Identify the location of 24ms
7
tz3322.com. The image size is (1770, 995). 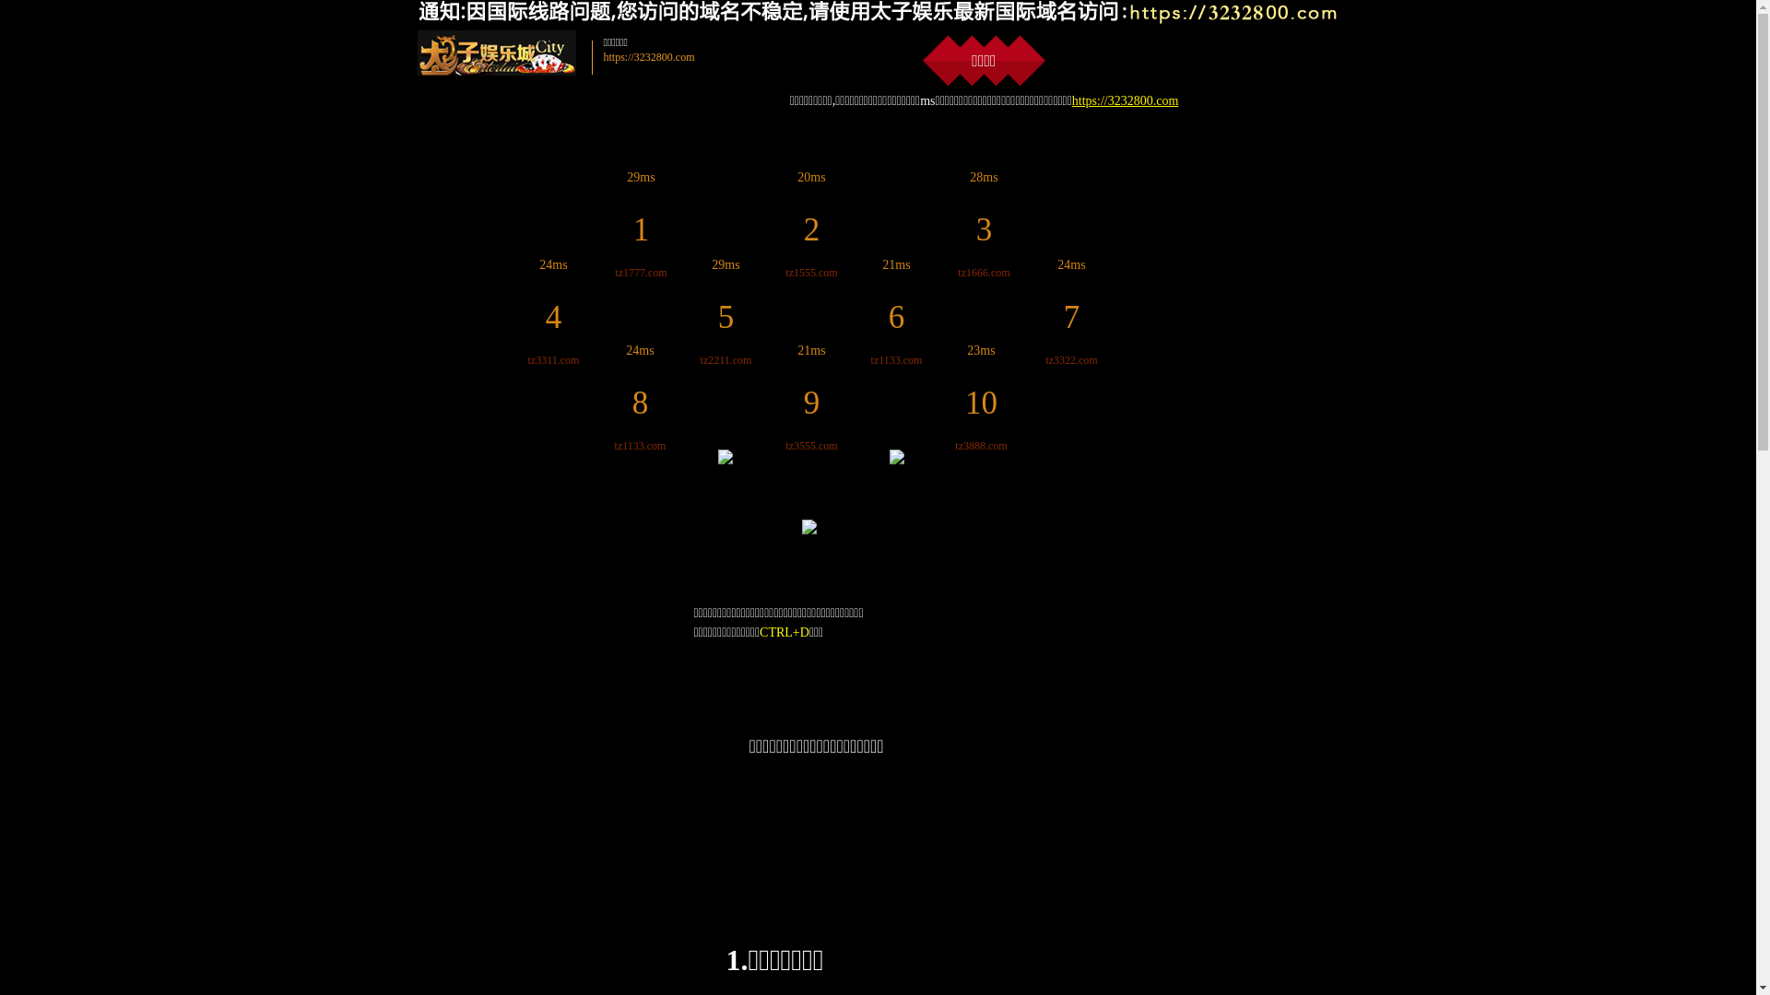
(1071, 311).